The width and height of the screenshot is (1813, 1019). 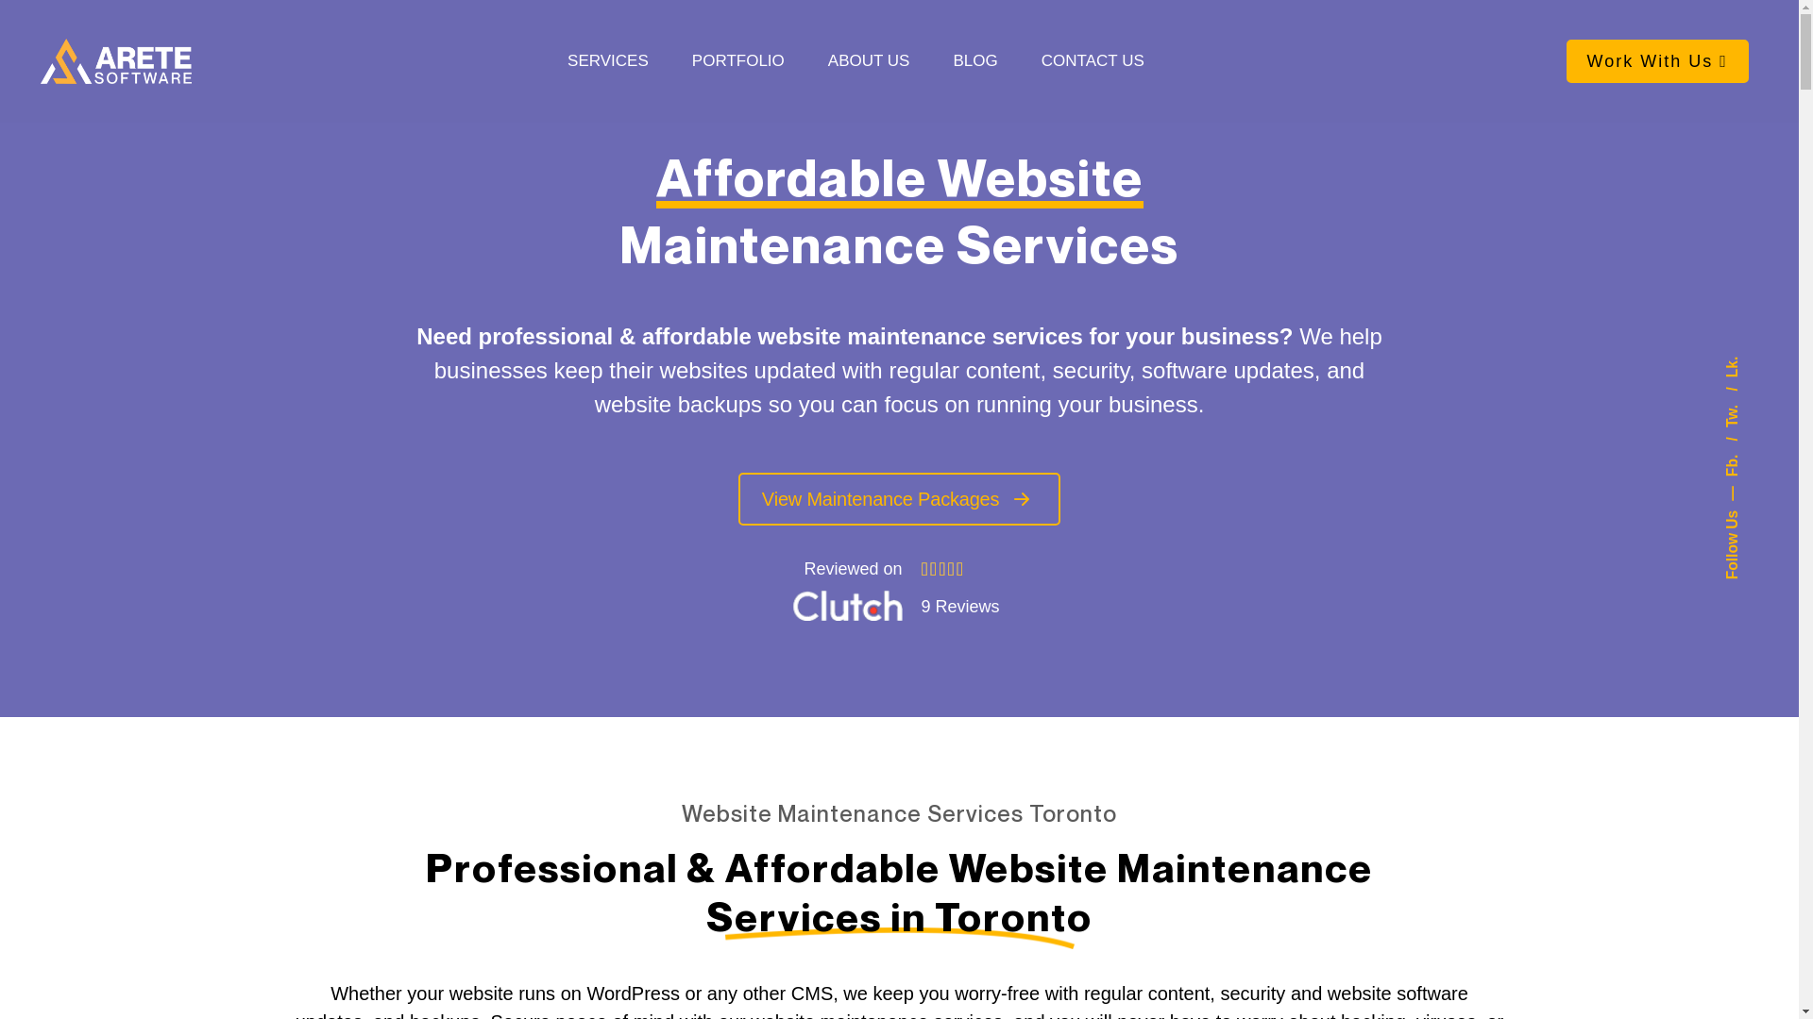 What do you see at coordinates (1734, 364) in the screenshot?
I see `Lk.` at bounding box center [1734, 364].